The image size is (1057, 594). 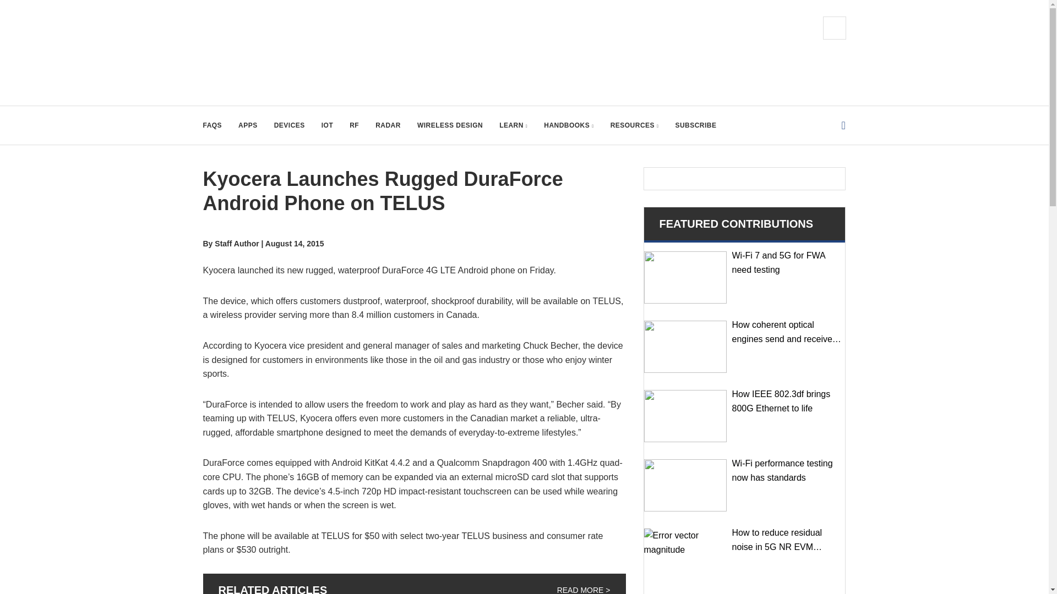 I want to click on Wi-Fi performance testing now has standards, so click(x=685, y=485).